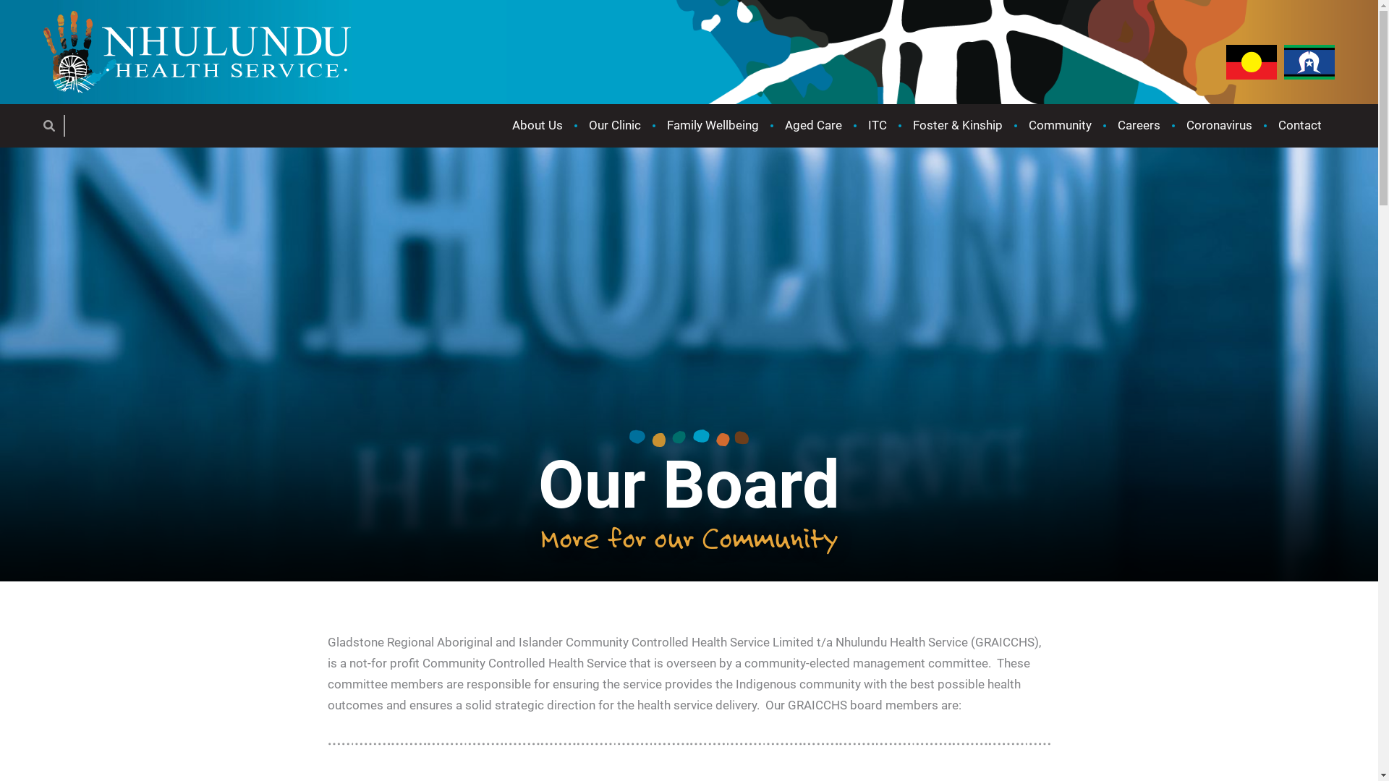 This screenshot has width=1389, height=781. Describe the element at coordinates (813, 126) in the screenshot. I see `Aged Care` at that location.